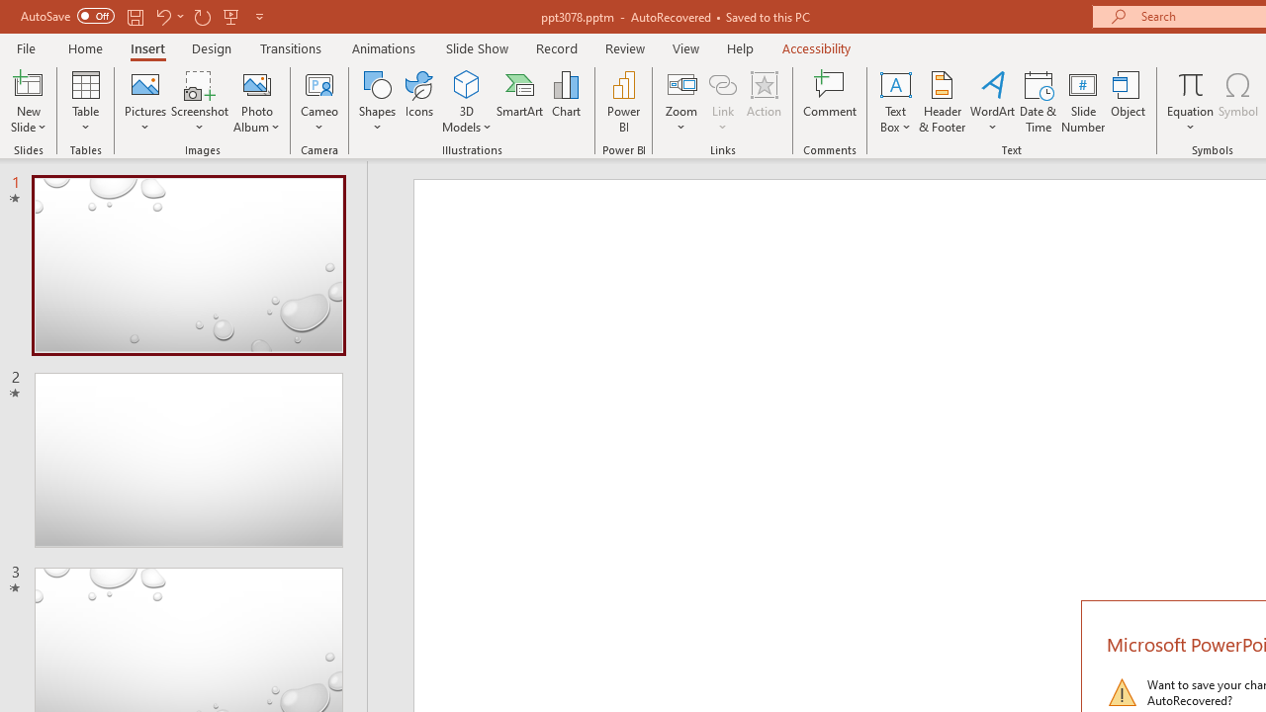 The image size is (1266, 712). I want to click on Comment, so click(831, 101).